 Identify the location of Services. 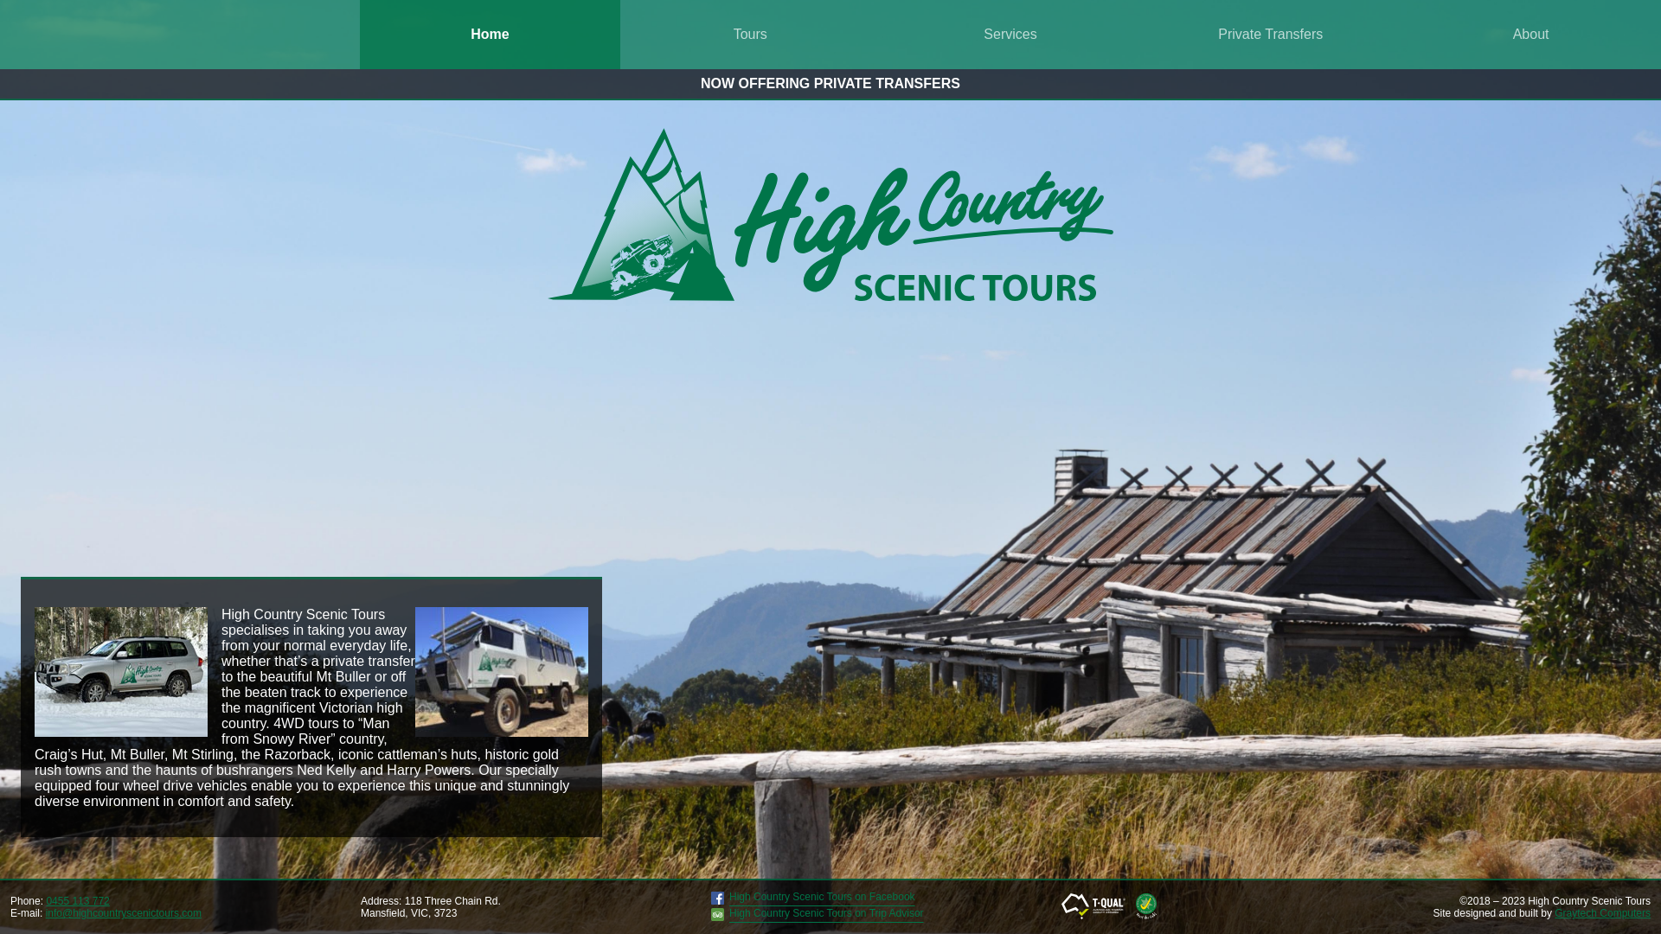
(1010, 35).